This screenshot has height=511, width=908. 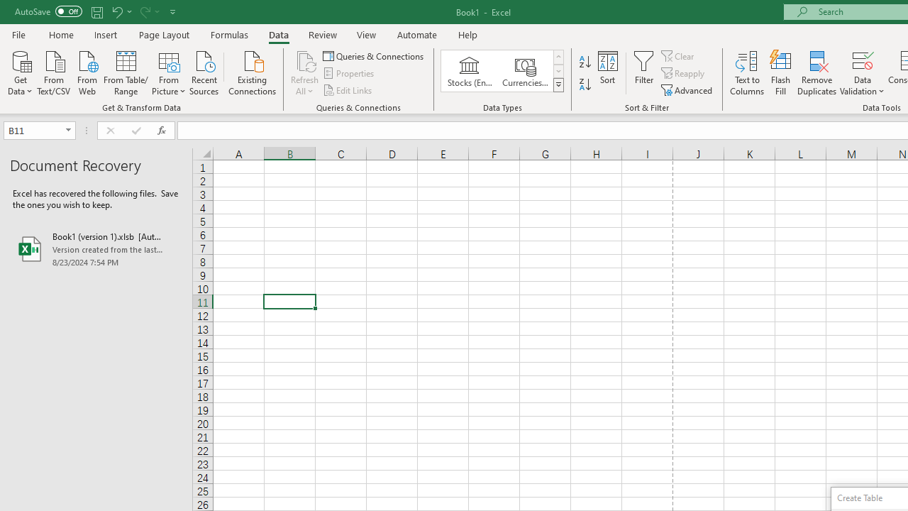 What do you see at coordinates (607, 72) in the screenshot?
I see `Sort...` at bounding box center [607, 72].